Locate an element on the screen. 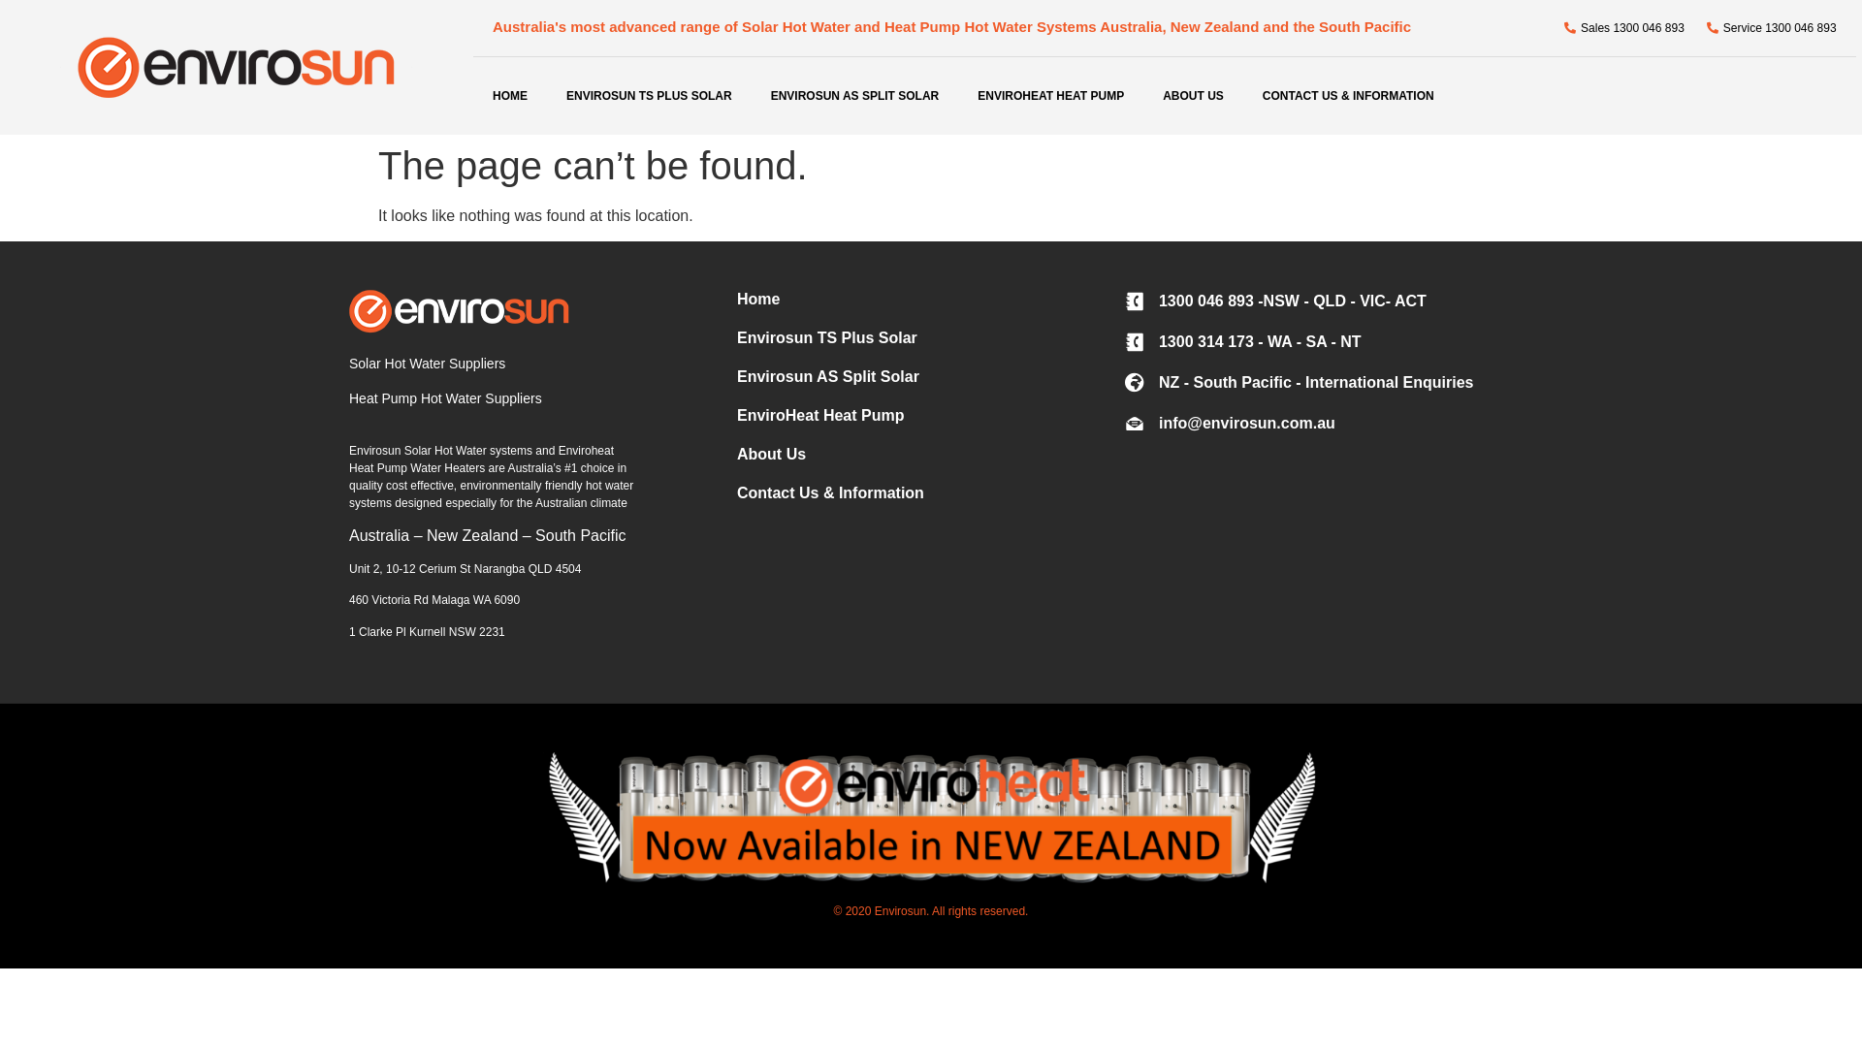 The image size is (1862, 1047). Sales 1300 046 893 is located at coordinates (1623, 28).